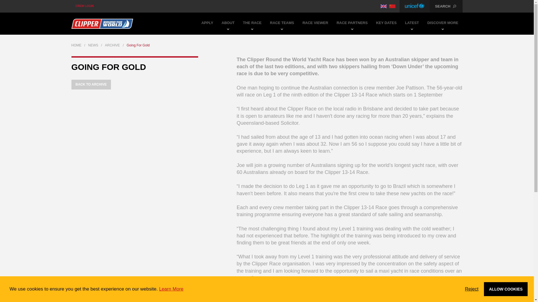  I want to click on APPLY, so click(207, 23).